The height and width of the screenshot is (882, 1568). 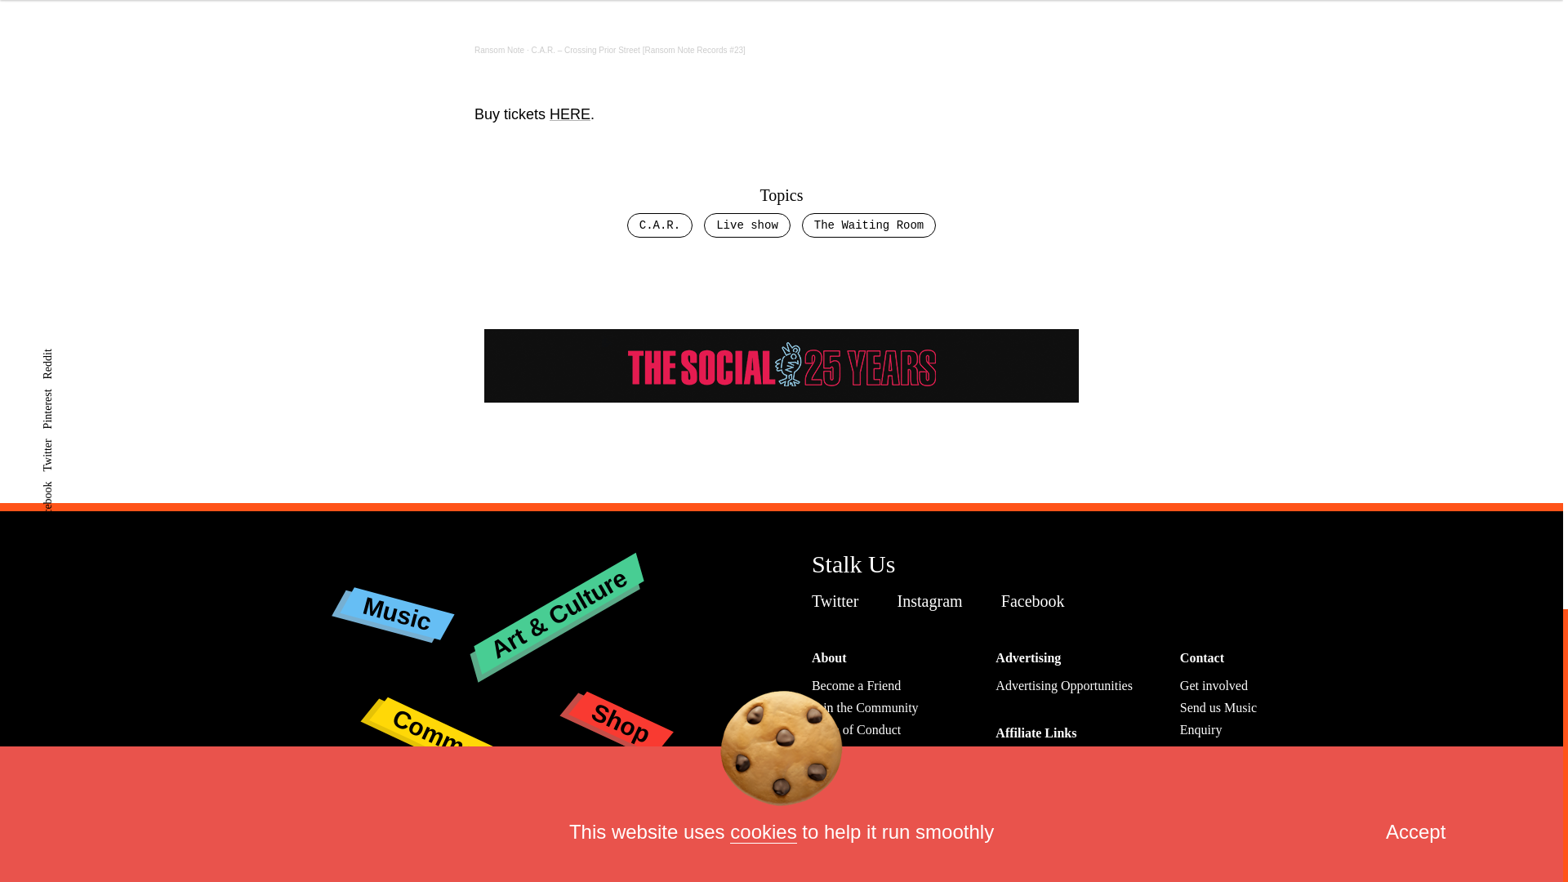 I want to click on HERE, so click(x=570, y=114).